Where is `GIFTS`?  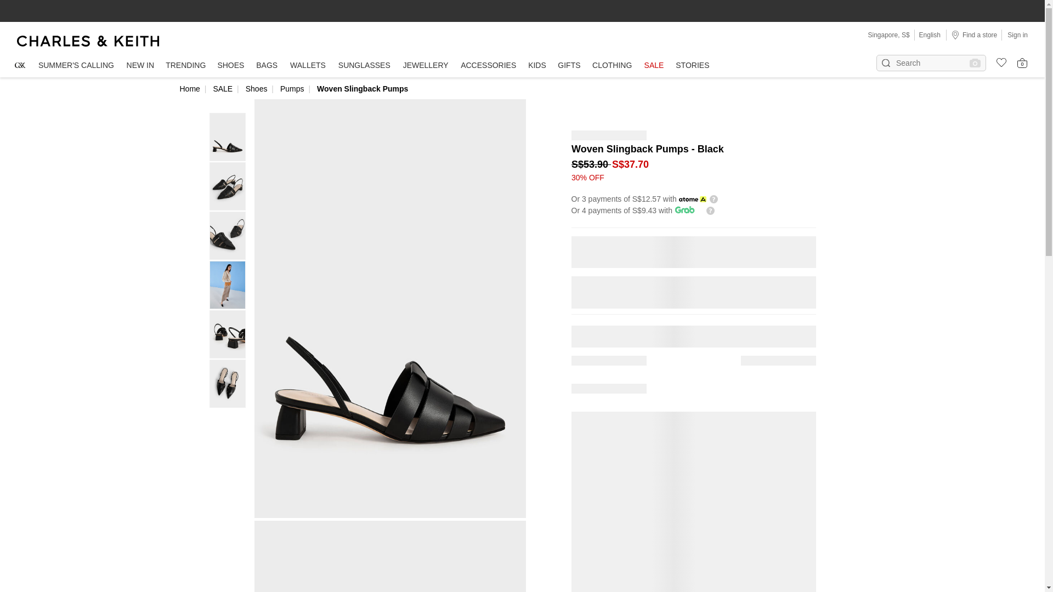 GIFTS is located at coordinates (569, 66).